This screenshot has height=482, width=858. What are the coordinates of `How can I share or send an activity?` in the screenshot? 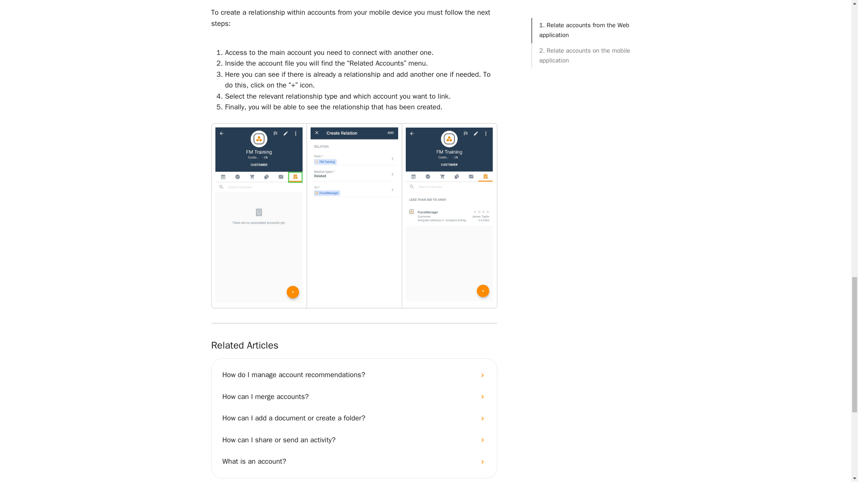 It's located at (354, 440).